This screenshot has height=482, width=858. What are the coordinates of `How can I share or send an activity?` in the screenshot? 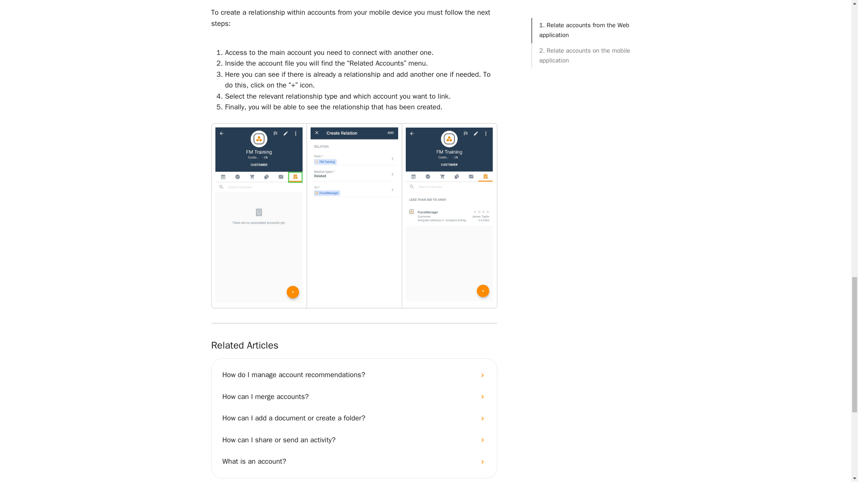 It's located at (354, 440).